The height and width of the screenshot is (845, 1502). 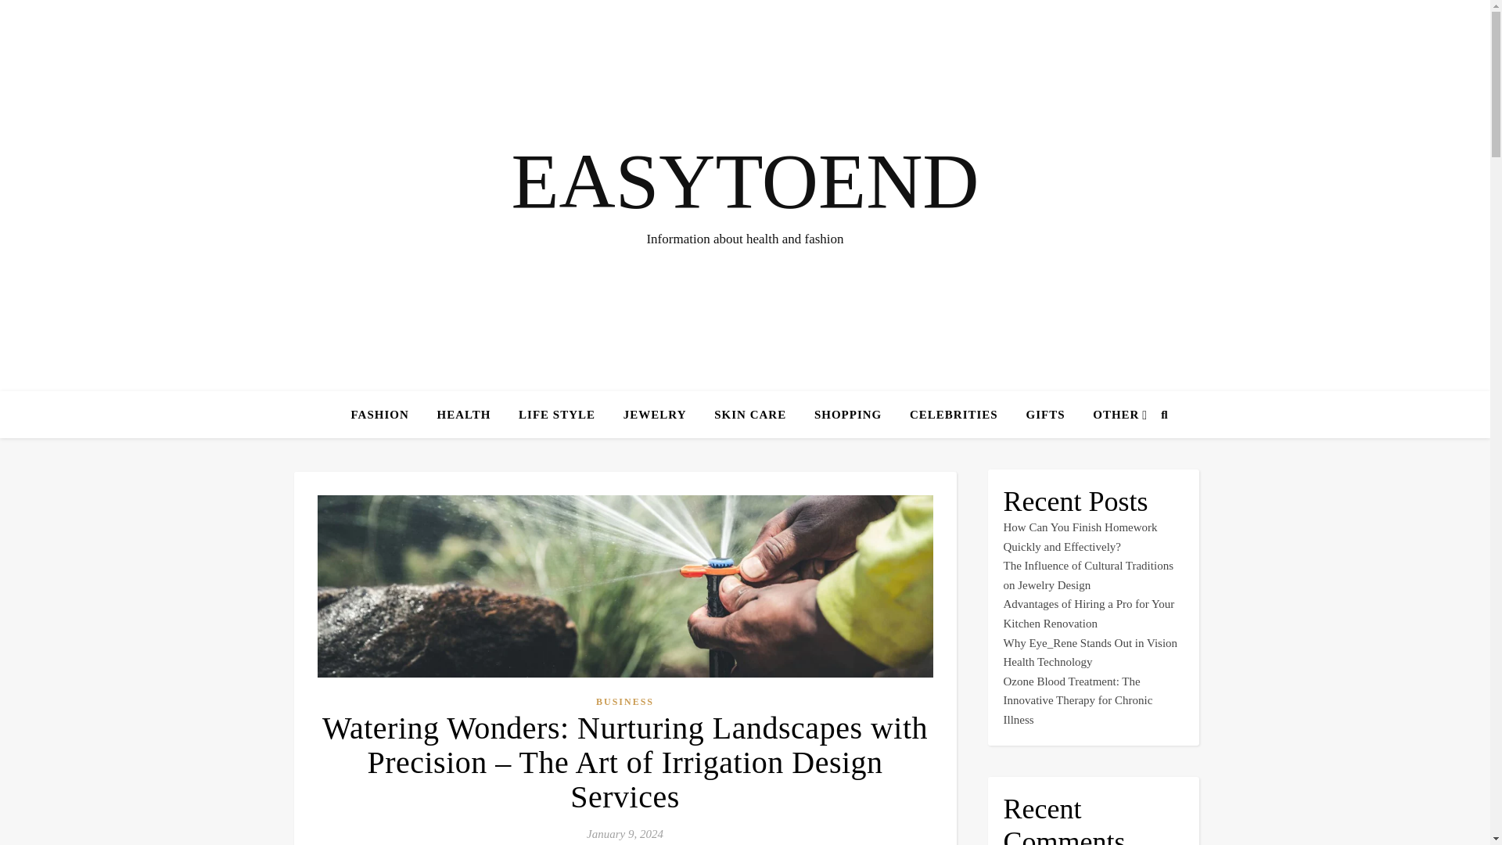 I want to click on SKIN CARE, so click(x=749, y=415).